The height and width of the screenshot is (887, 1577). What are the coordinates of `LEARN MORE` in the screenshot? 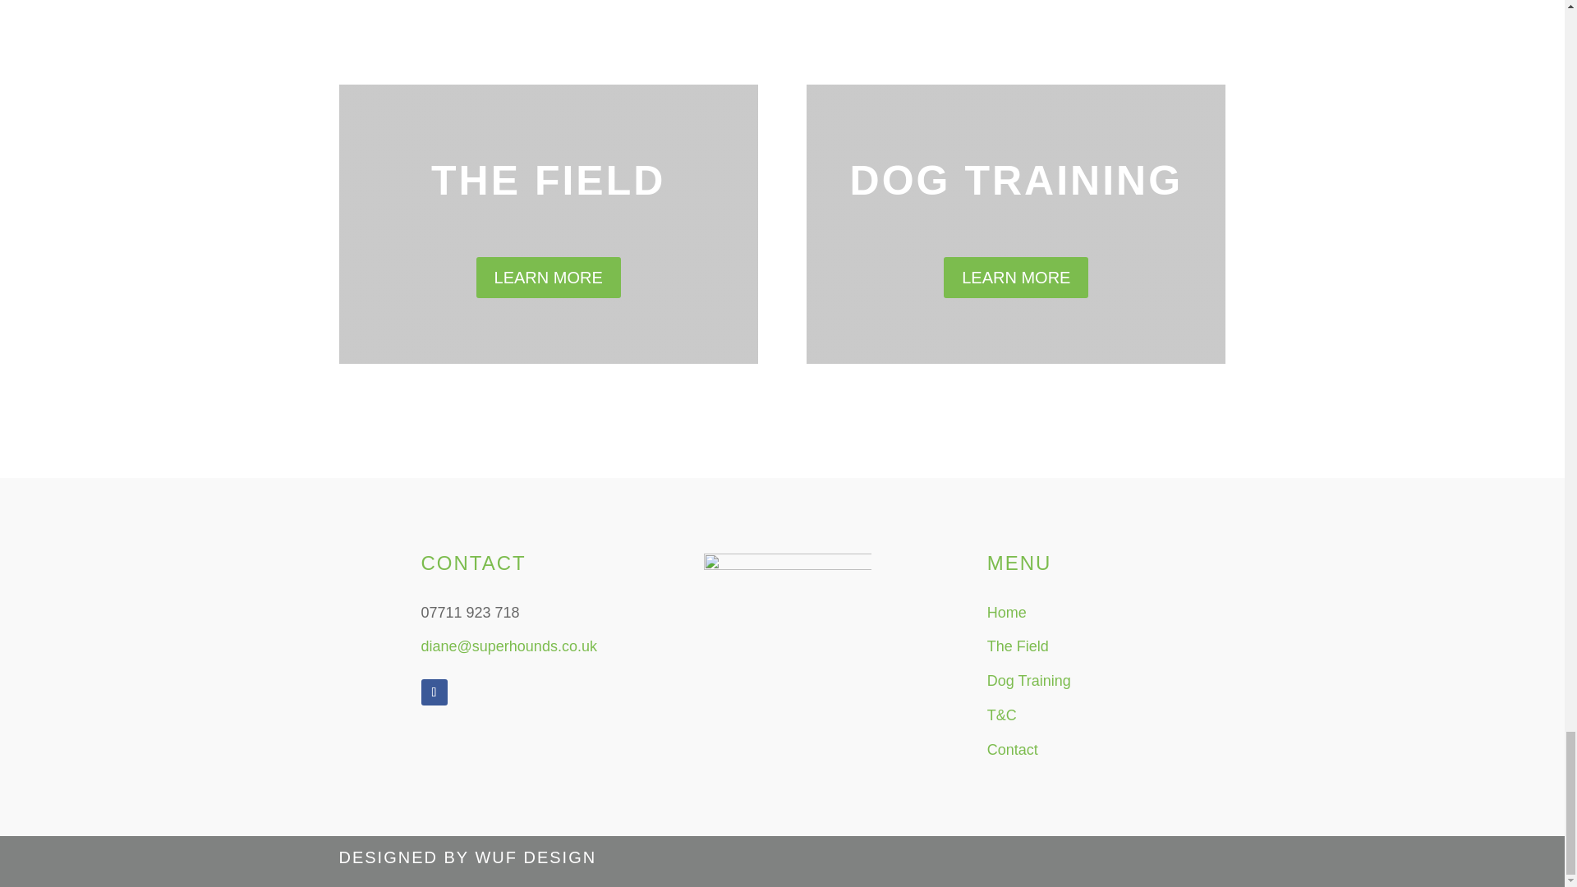 It's located at (1015, 278).